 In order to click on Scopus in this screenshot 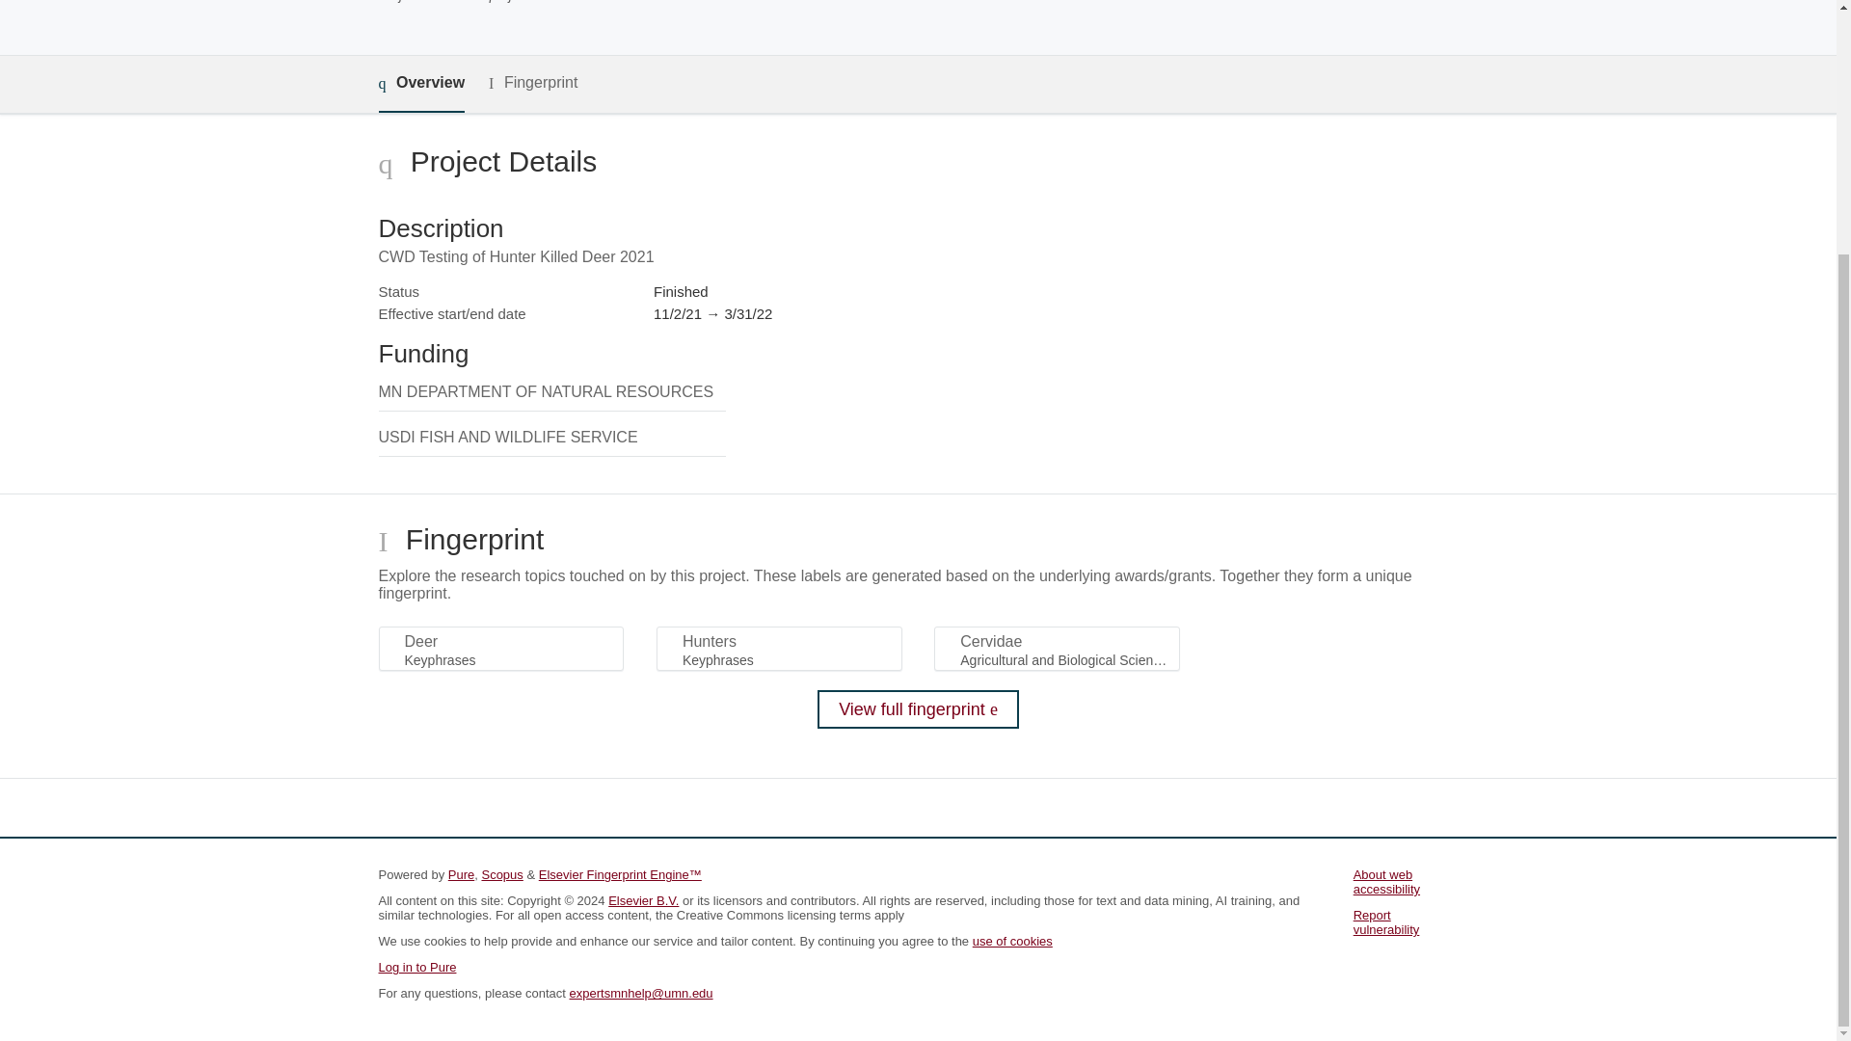, I will do `click(501, 873)`.